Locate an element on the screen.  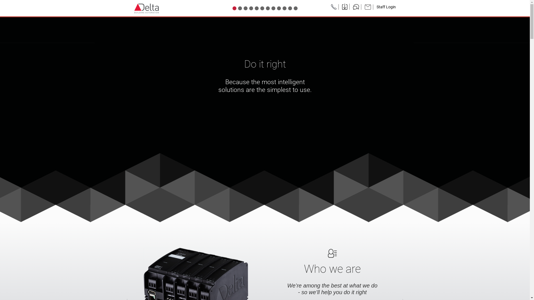
How we work  is located at coordinates (257, 8).